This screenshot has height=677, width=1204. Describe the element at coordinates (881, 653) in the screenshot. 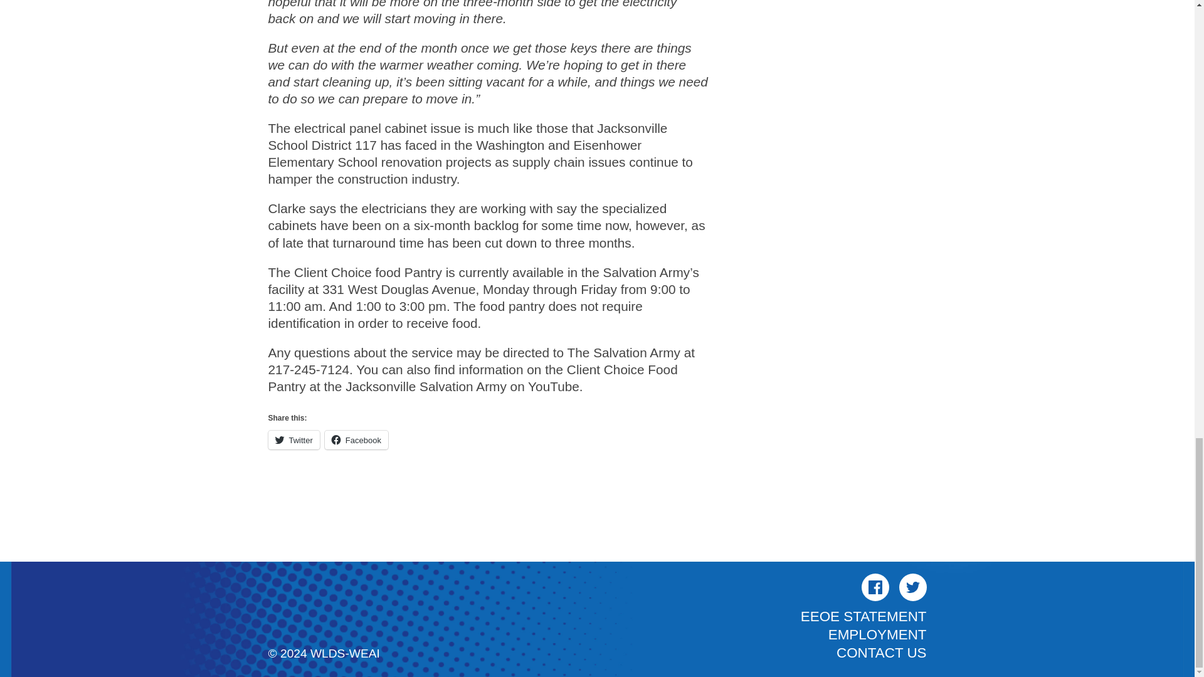

I see `CONTACT US` at that location.